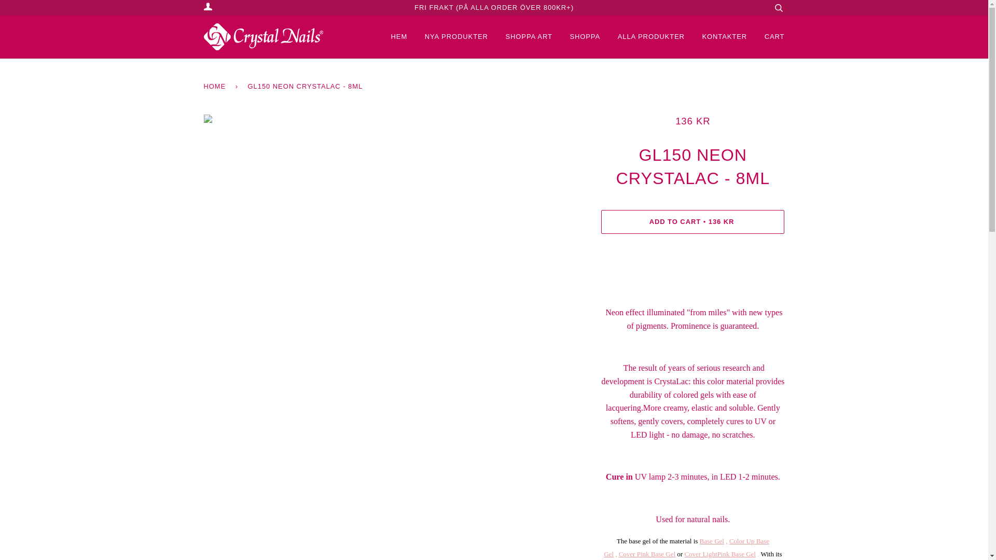 Image resolution: width=996 pixels, height=560 pixels. Describe the element at coordinates (216, 86) in the screenshot. I see `Back to the frontpage` at that location.